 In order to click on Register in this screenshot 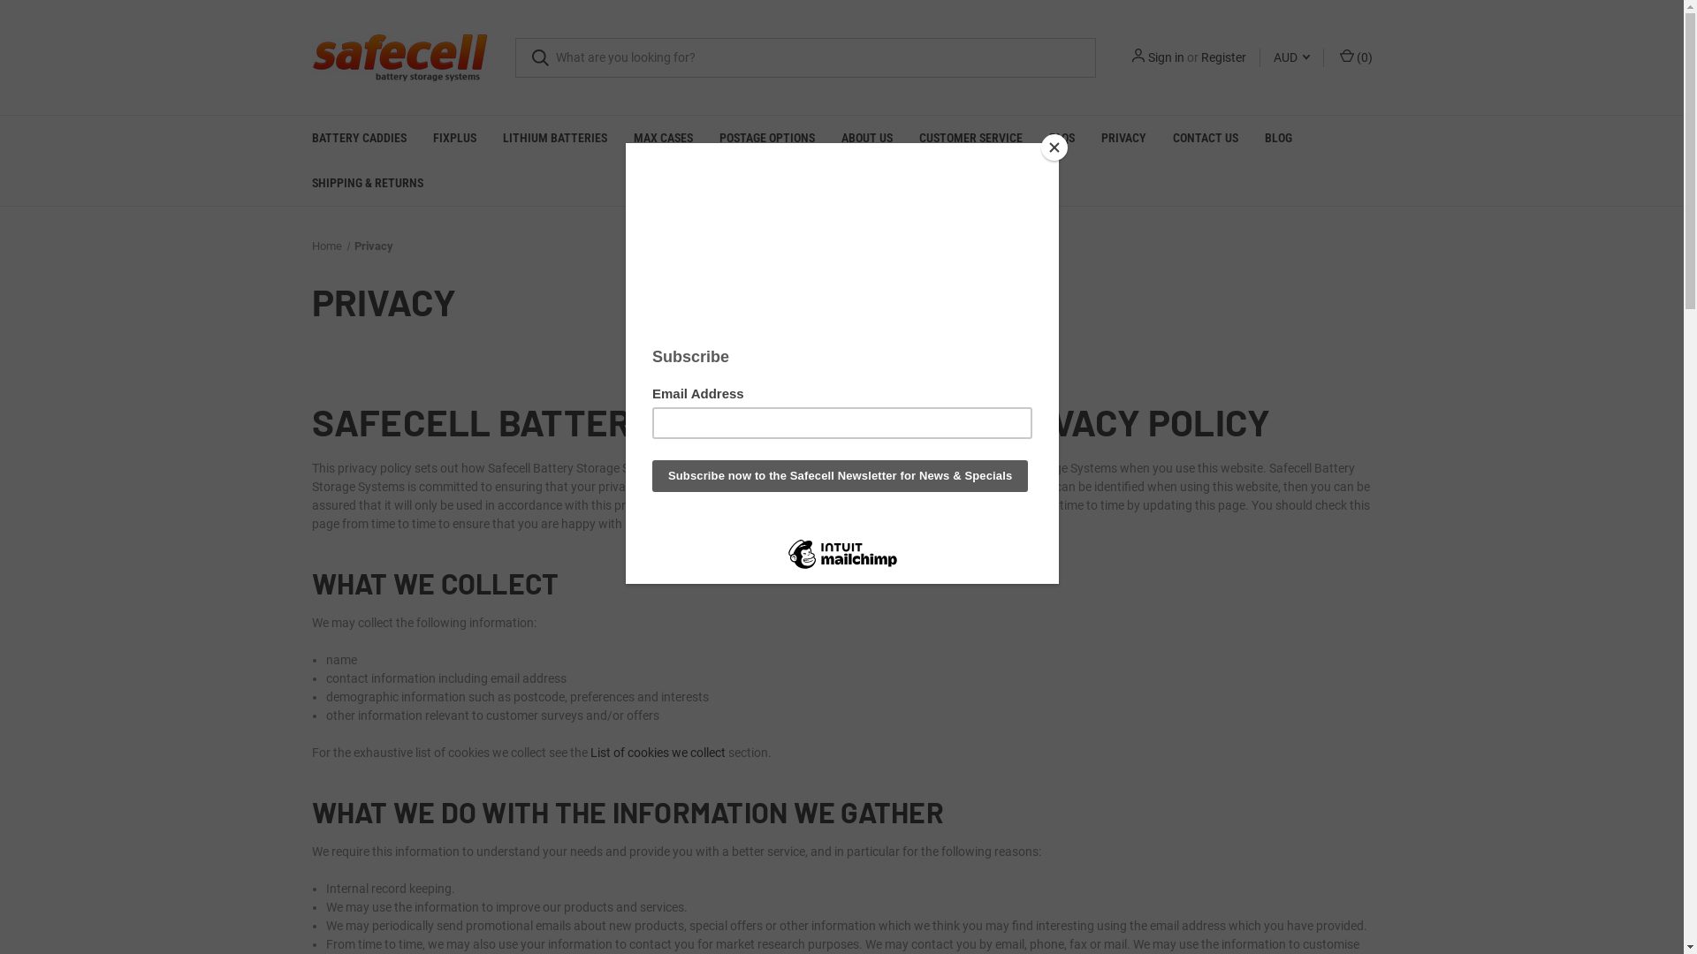, I will do `click(1223, 57)`.